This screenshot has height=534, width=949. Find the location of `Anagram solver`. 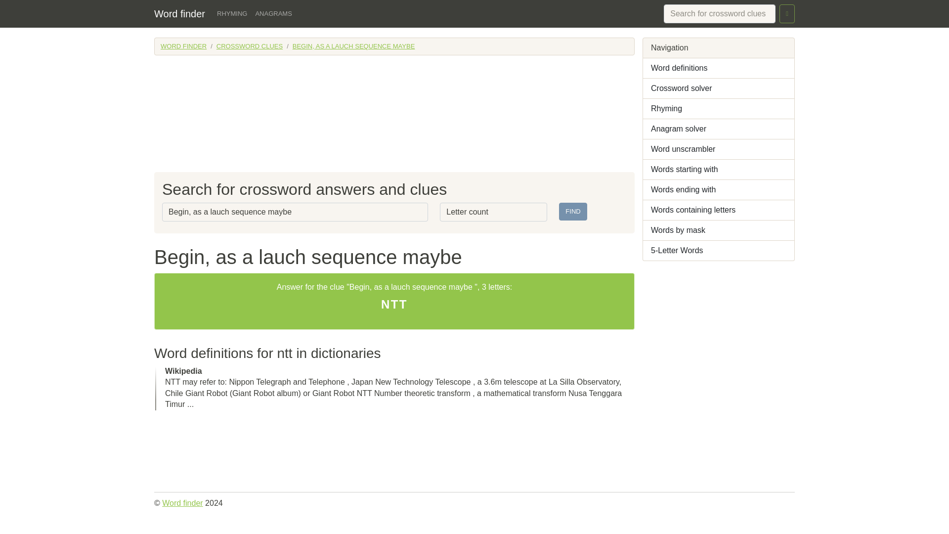

Anagram solver is located at coordinates (719, 129).